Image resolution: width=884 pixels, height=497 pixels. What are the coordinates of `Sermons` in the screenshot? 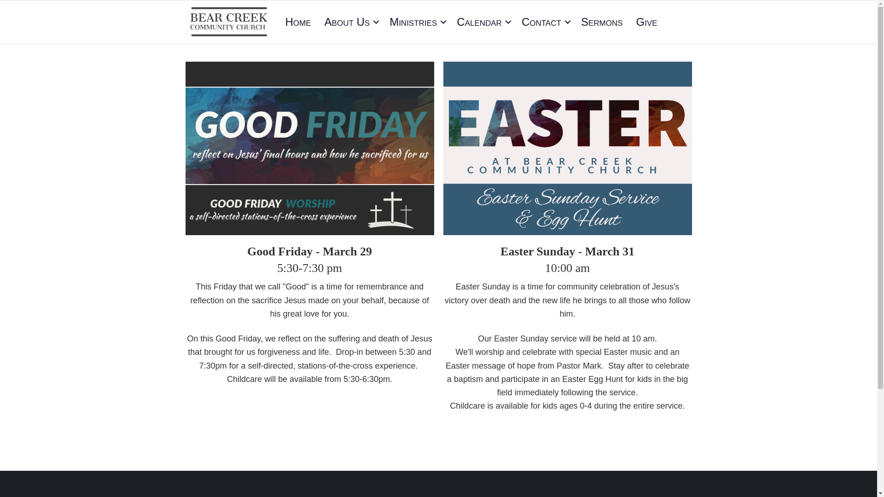 It's located at (602, 22).